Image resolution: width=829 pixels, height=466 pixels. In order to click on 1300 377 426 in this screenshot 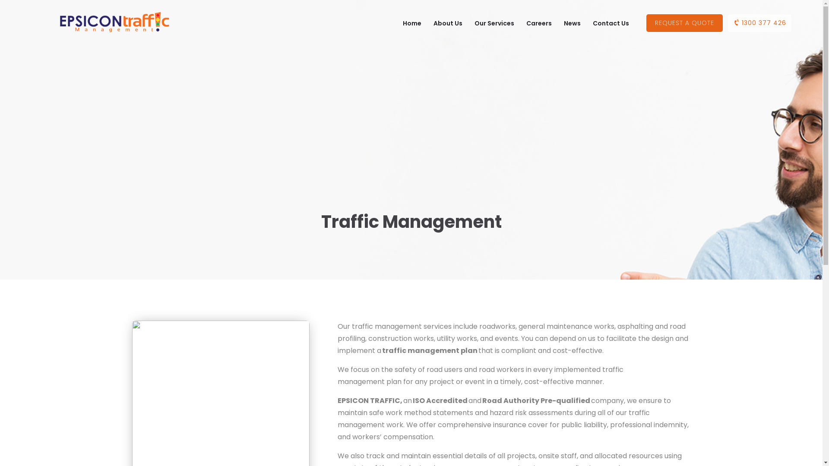, I will do `click(760, 23)`.